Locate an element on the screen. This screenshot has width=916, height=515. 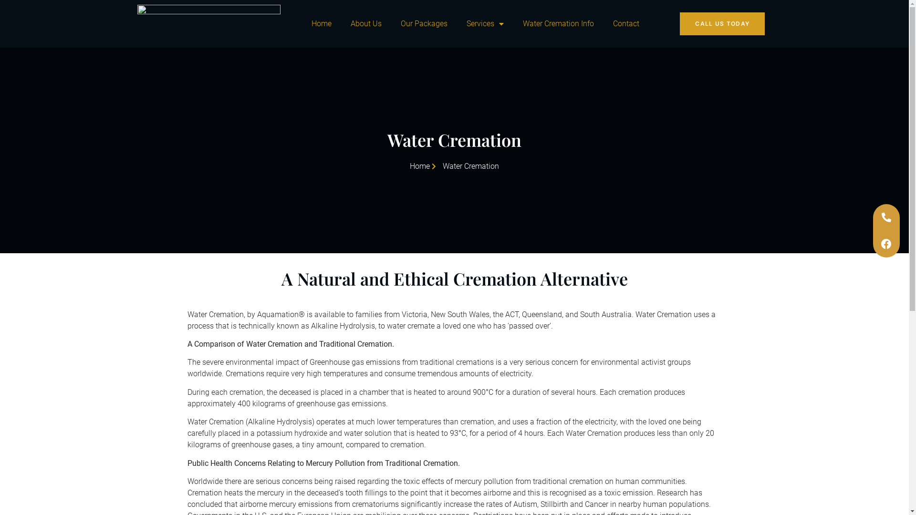
Our Packages is located at coordinates (424, 24).